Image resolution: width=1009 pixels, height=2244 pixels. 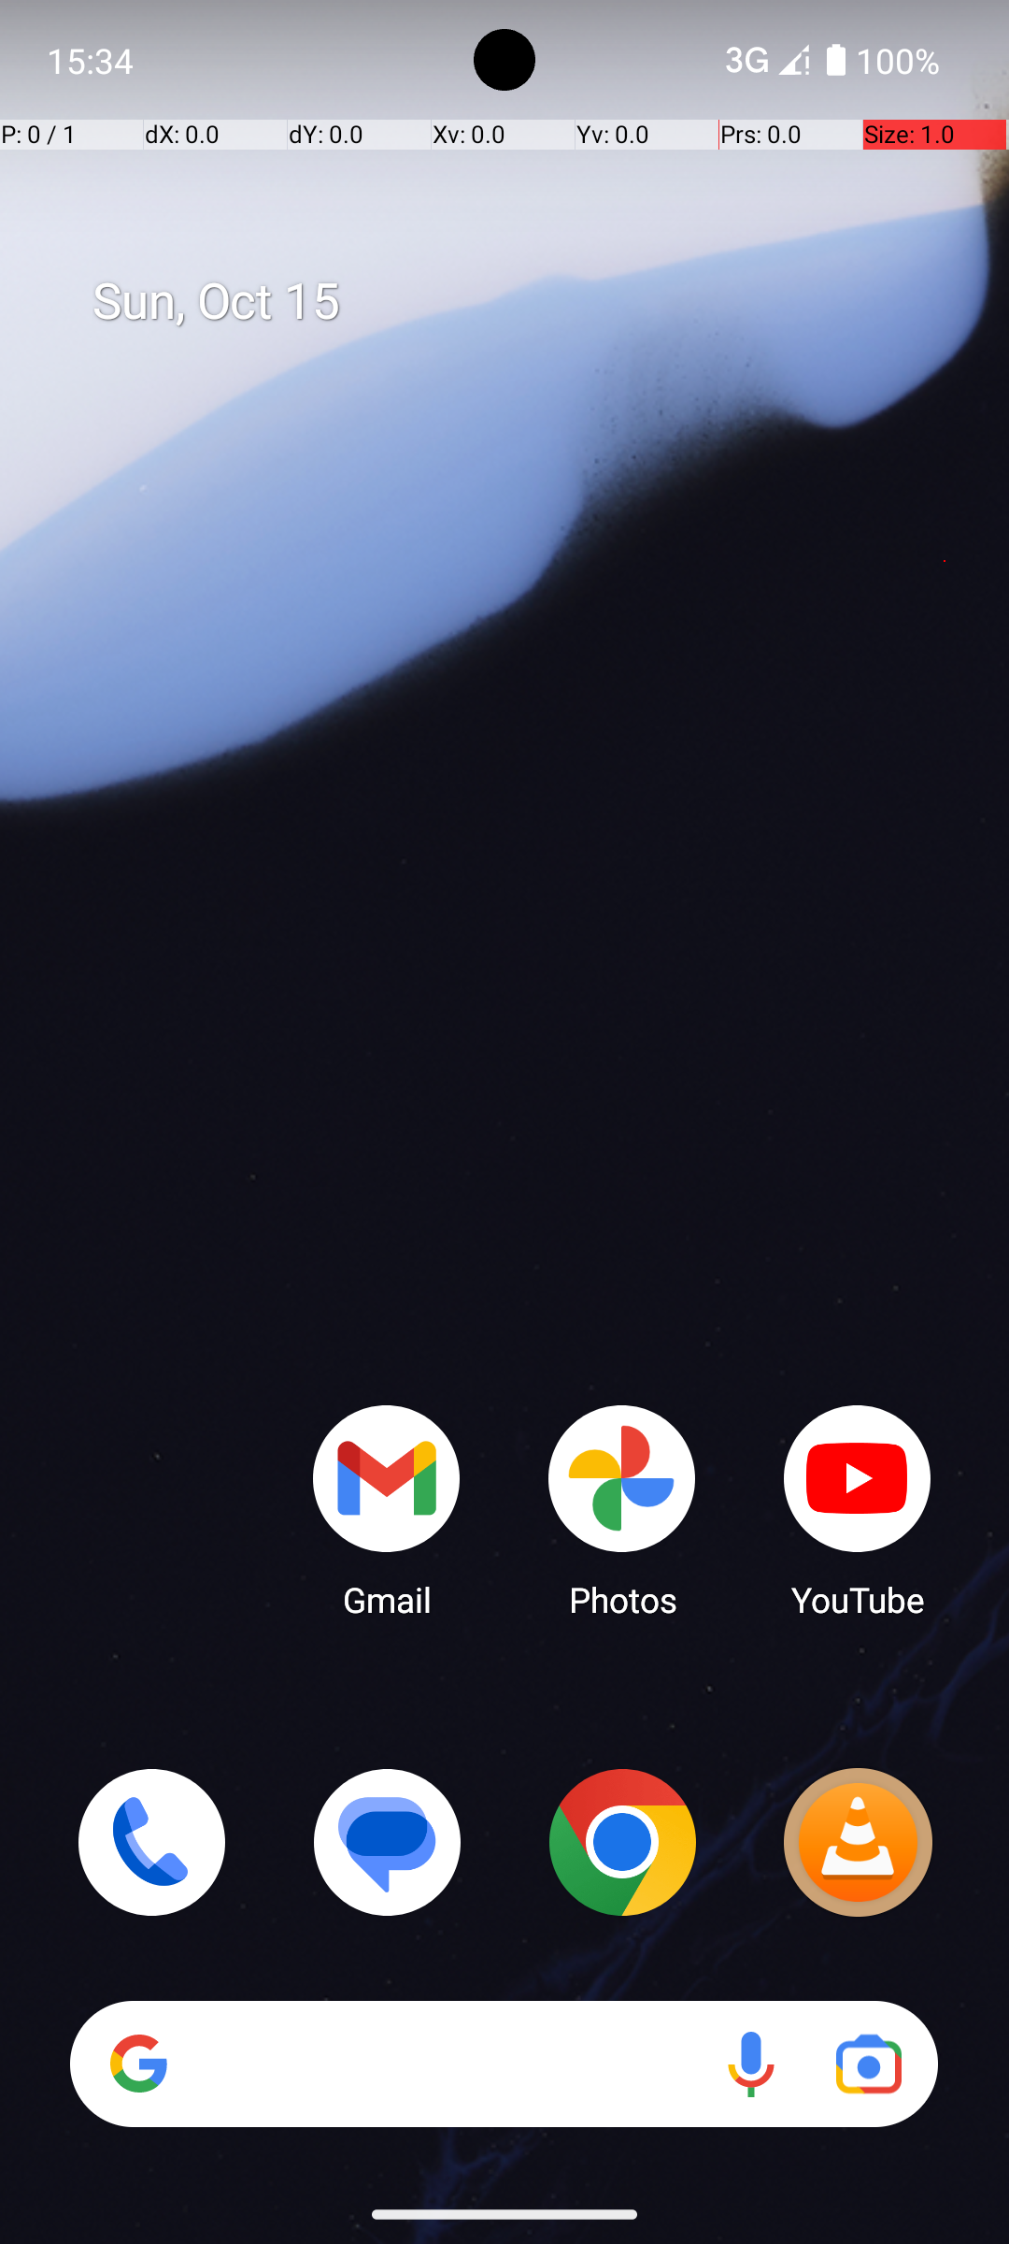 I want to click on Phone, so click(x=151, y=1842).